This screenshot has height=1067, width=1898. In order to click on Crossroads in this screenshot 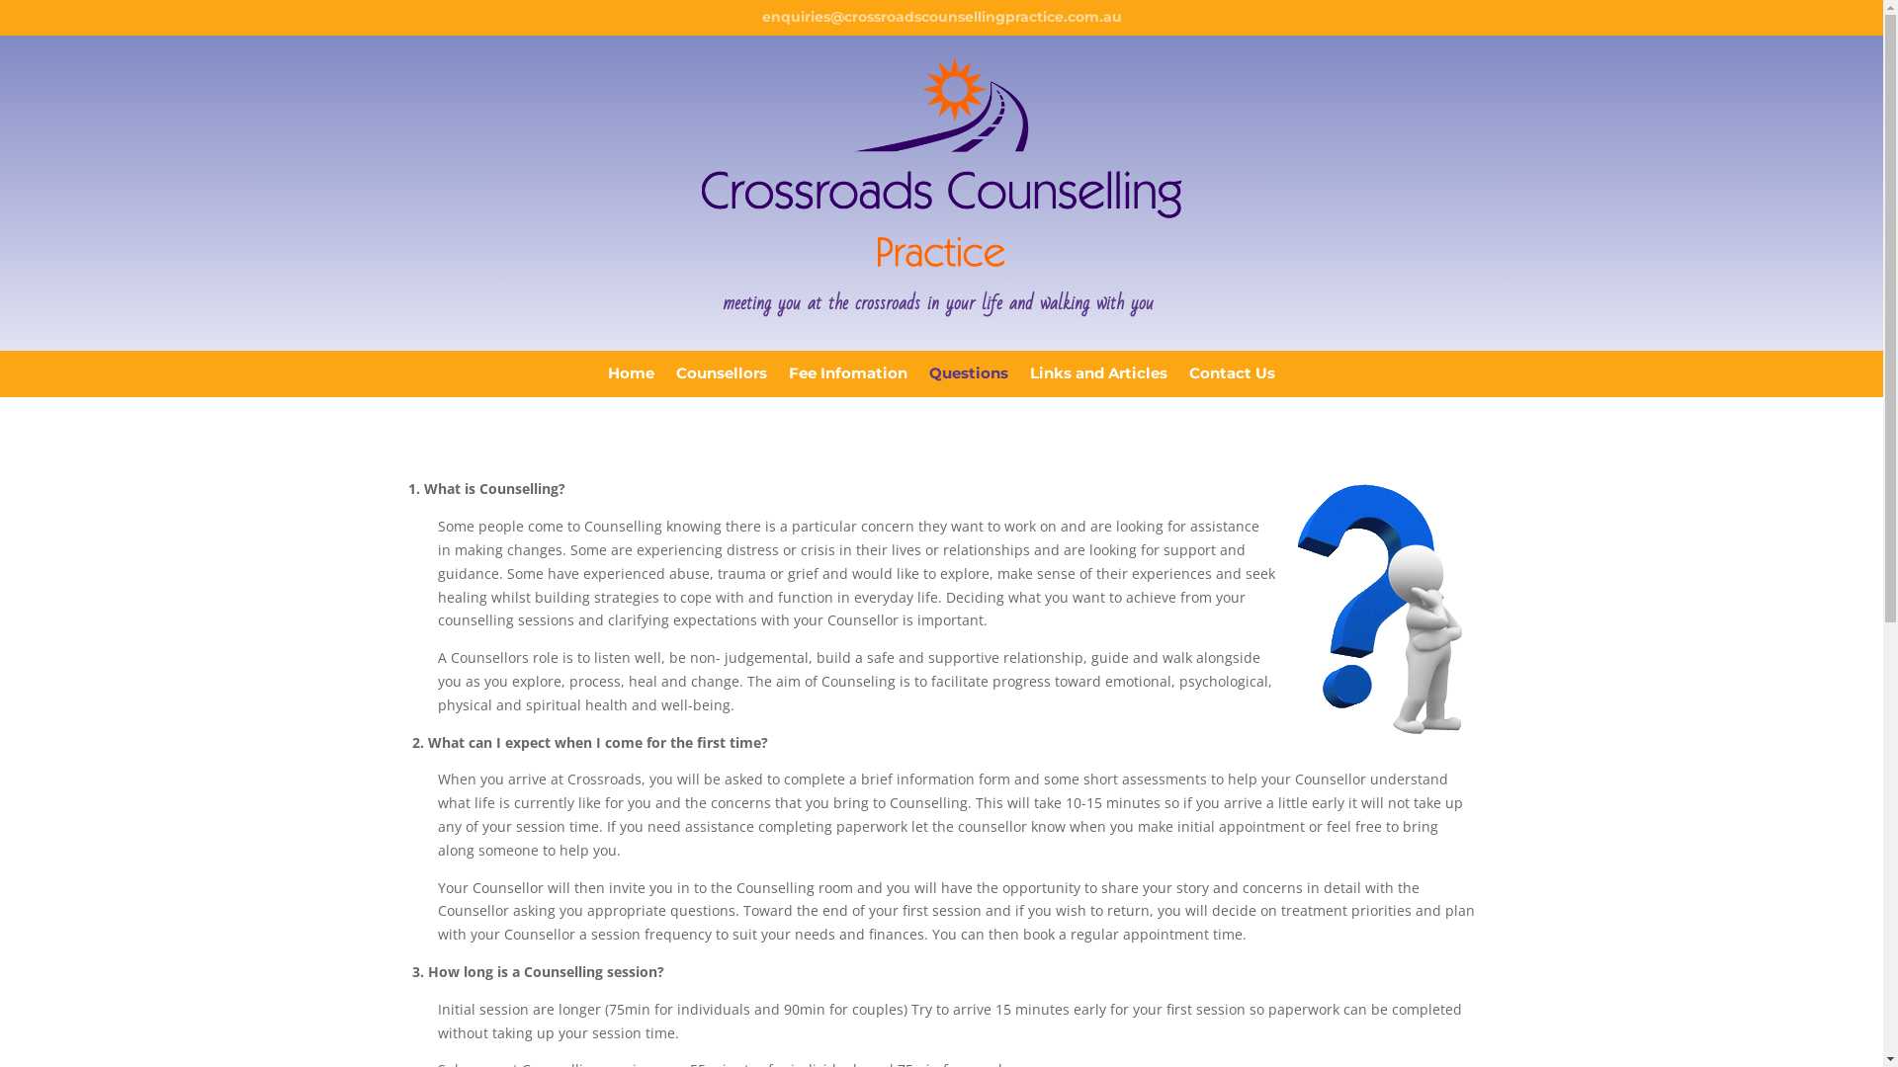, I will do `click(942, 162)`.